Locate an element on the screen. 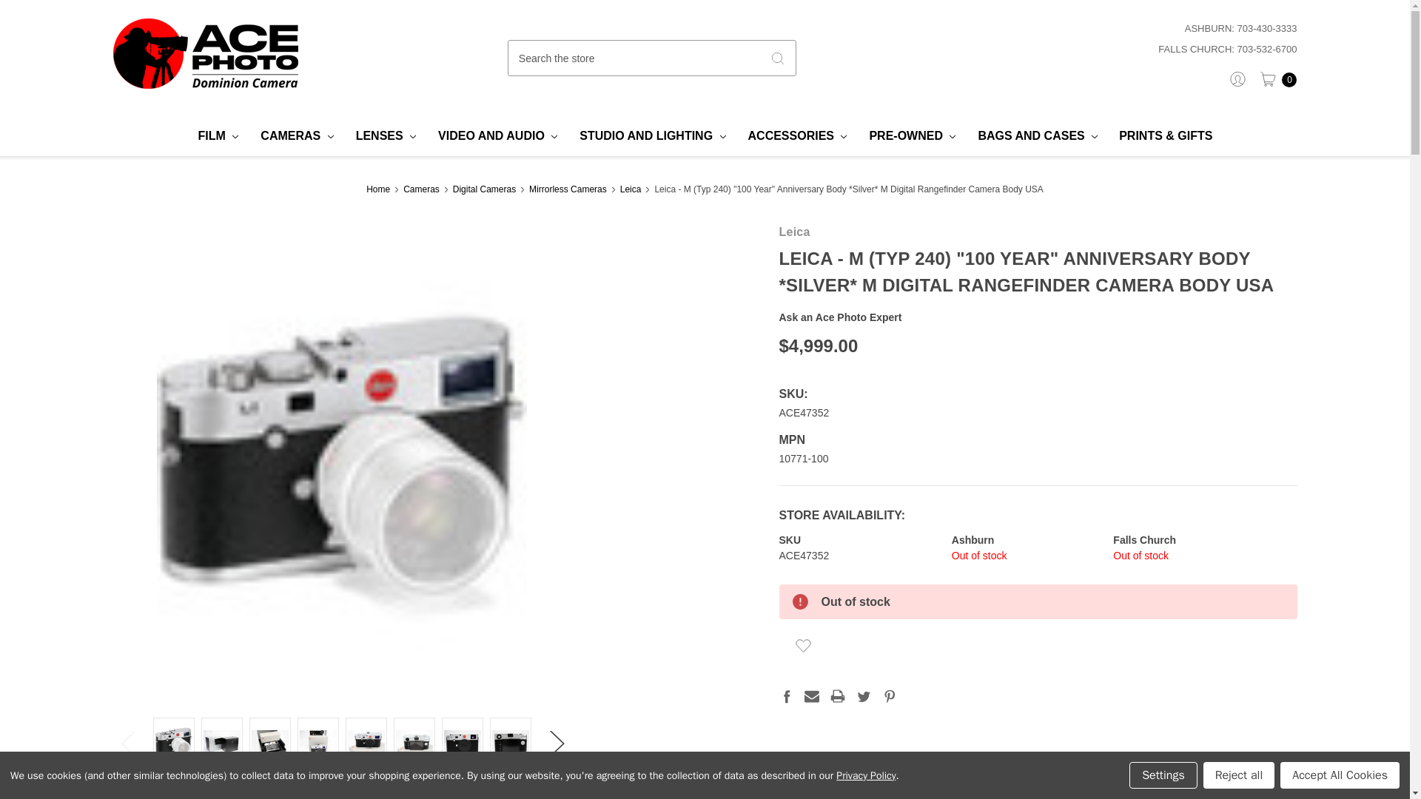 The height and width of the screenshot is (799, 1421). Ace Photo is located at coordinates (204, 53).